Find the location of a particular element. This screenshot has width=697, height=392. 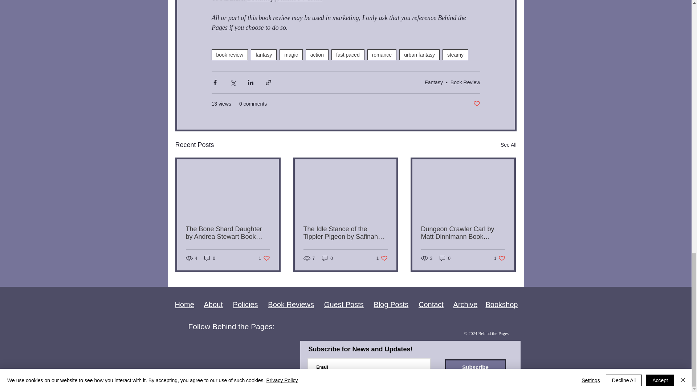

fantasy is located at coordinates (264, 55).